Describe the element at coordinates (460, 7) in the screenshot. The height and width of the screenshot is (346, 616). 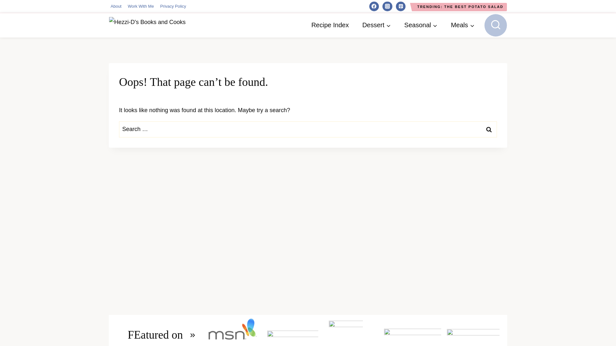
I see `TRENDING: THE BEST POTATO SALAD` at that location.